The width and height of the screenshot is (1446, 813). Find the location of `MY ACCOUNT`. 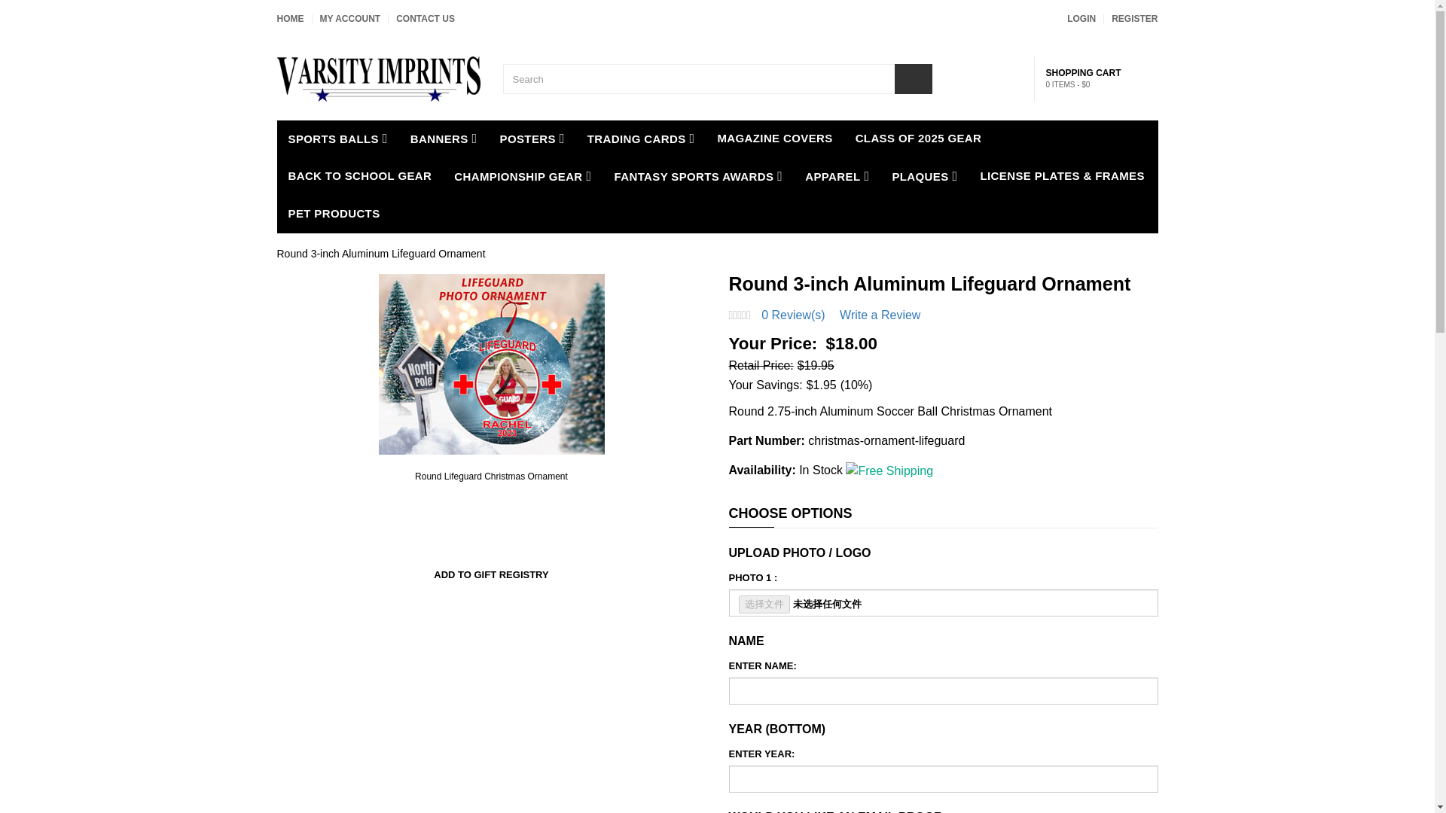

MY ACCOUNT is located at coordinates (349, 19).